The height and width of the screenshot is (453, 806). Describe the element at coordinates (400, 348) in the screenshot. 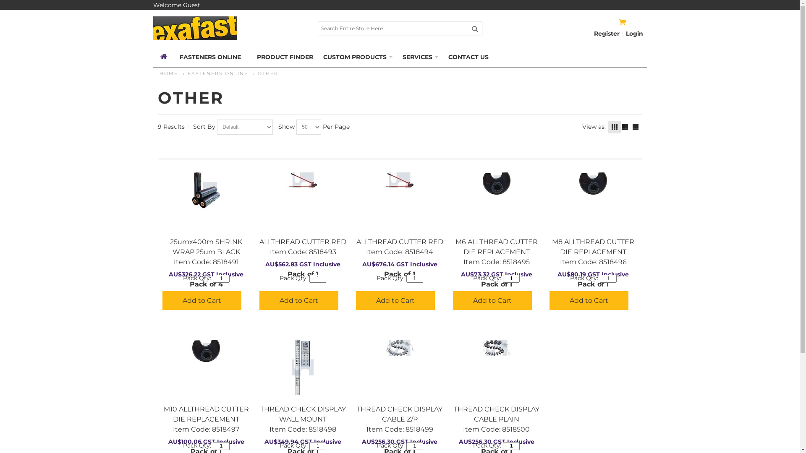

I see `THREAD CHECK DISPLAY CABLE Z/P` at that location.